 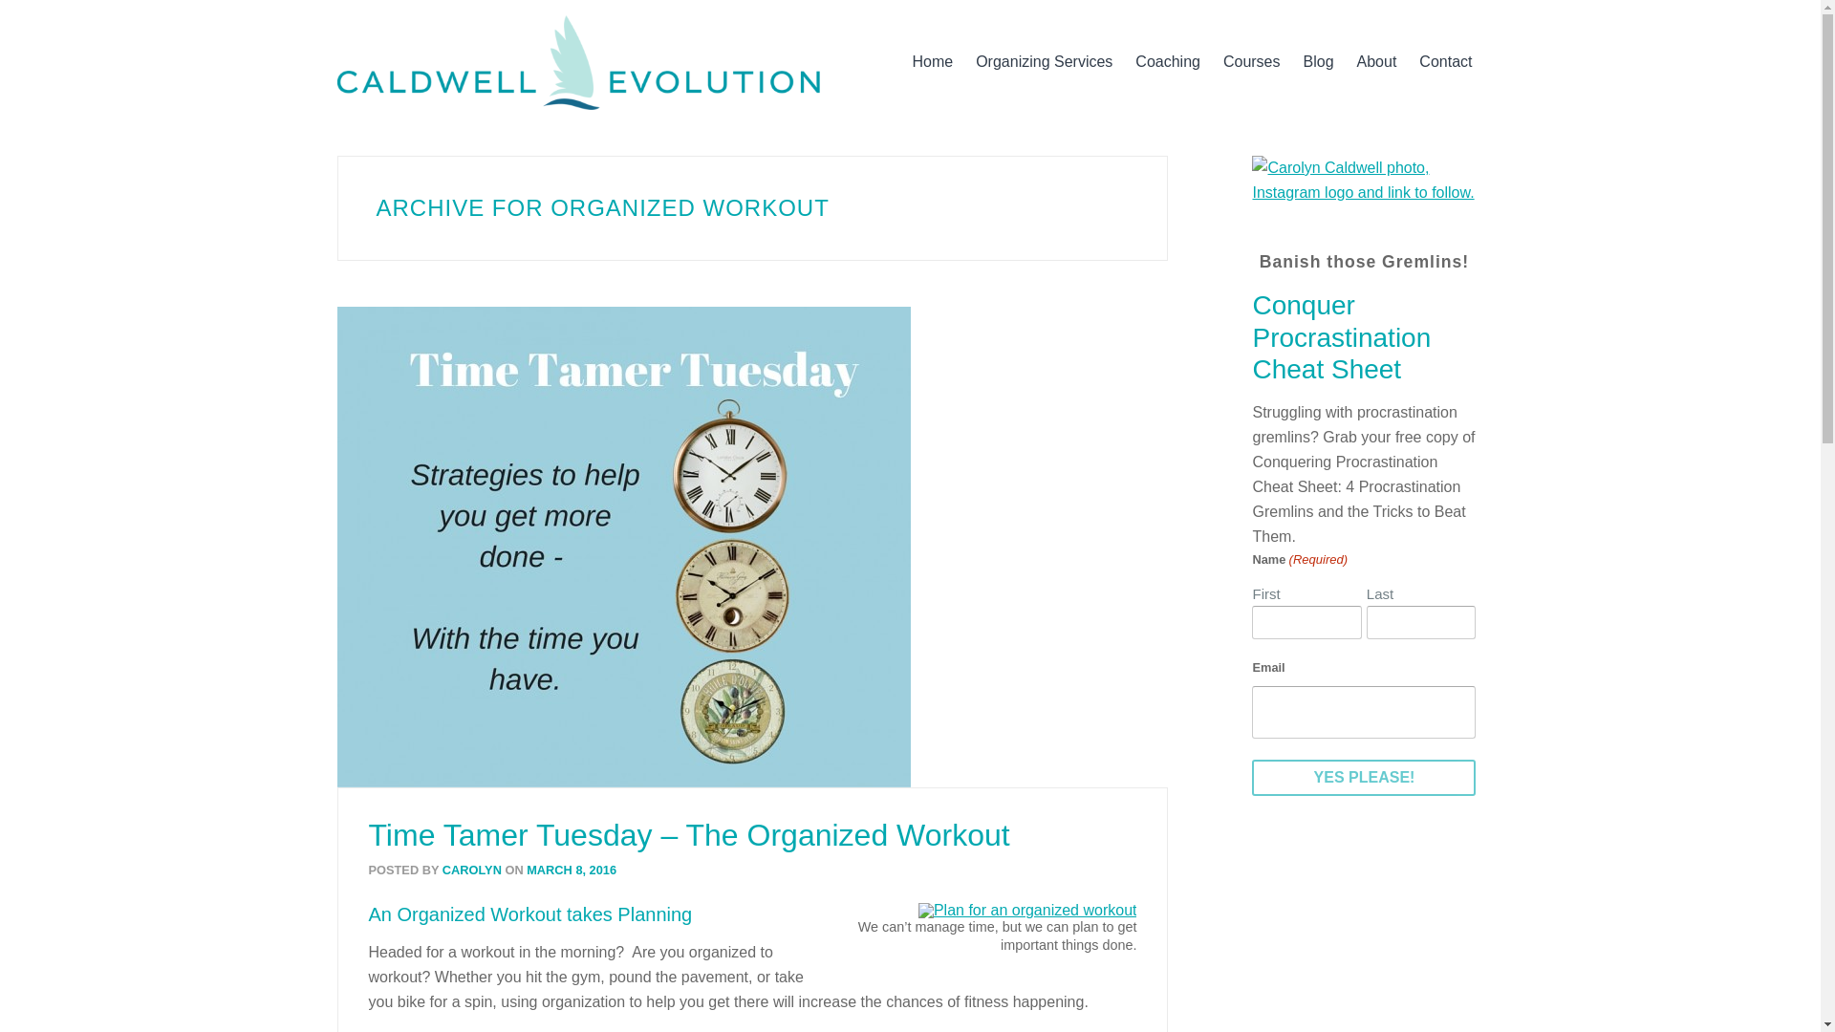 I want to click on Organizing Services, so click(x=1044, y=62).